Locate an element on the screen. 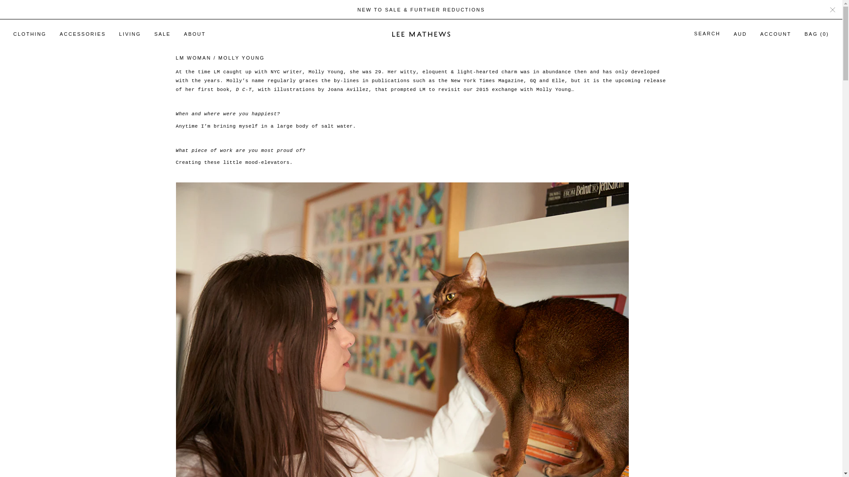  Lee Mathews is located at coordinates (421, 34).